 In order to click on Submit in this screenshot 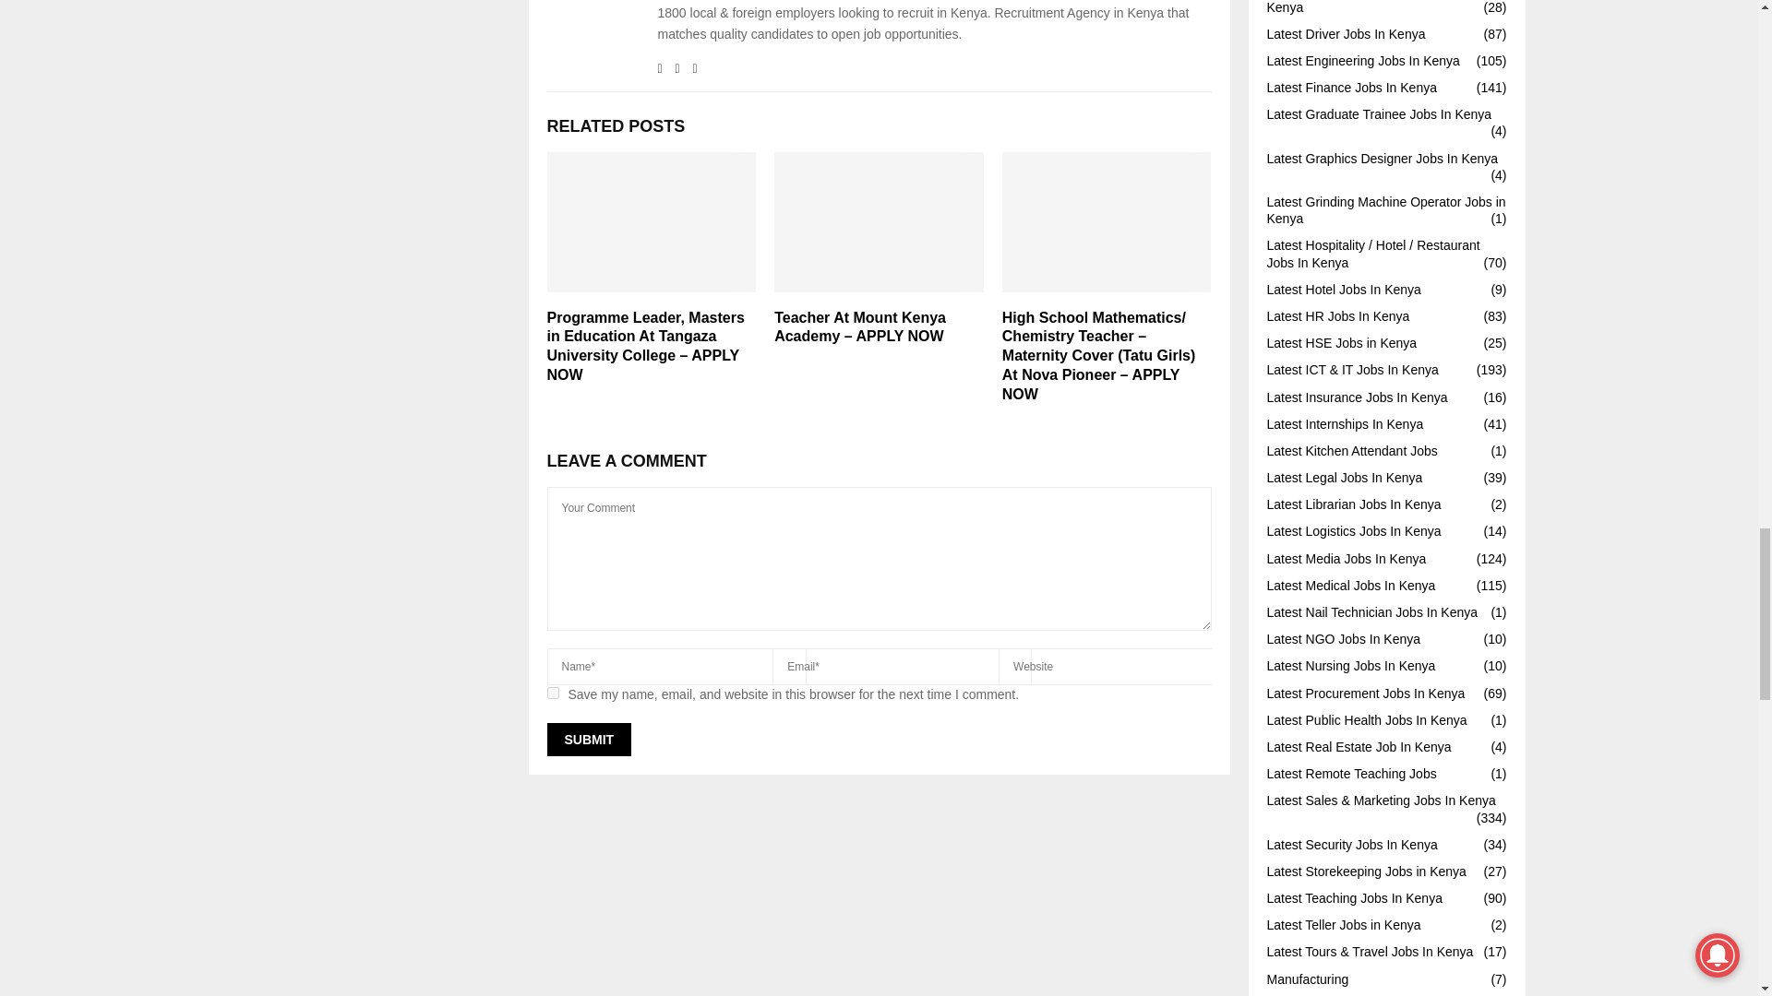, I will do `click(588, 740)`.